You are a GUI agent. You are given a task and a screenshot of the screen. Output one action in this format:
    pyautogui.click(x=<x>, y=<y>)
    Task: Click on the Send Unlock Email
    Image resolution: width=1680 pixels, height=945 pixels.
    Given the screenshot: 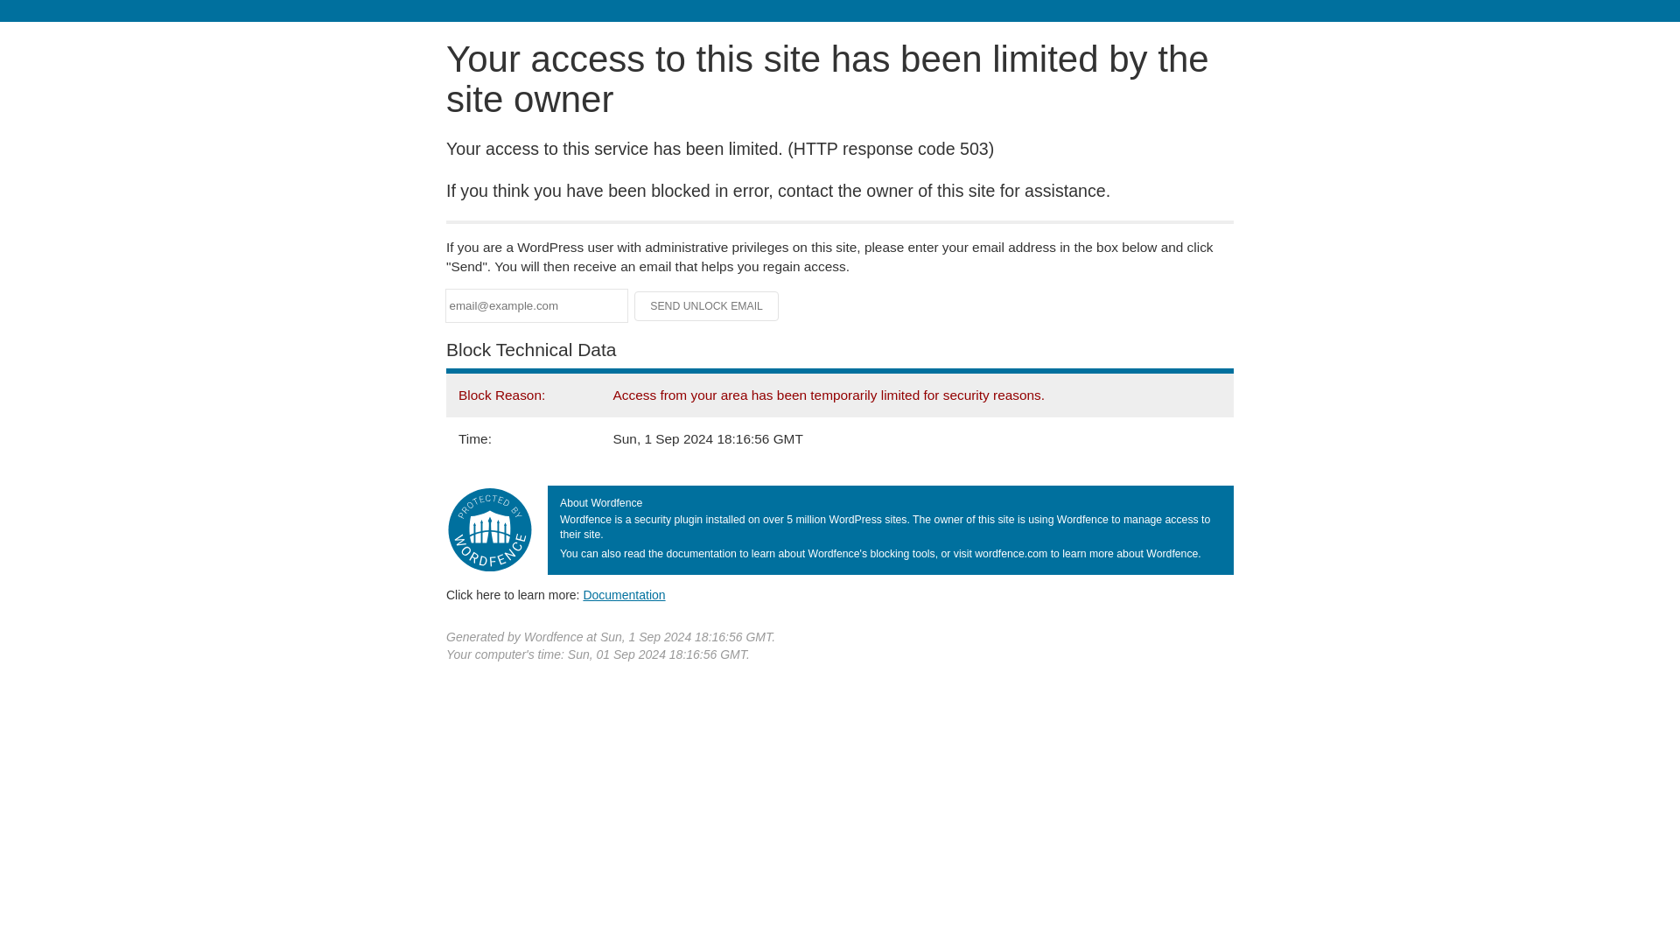 What is the action you would take?
    pyautogui.click(x=707, y=306)
    